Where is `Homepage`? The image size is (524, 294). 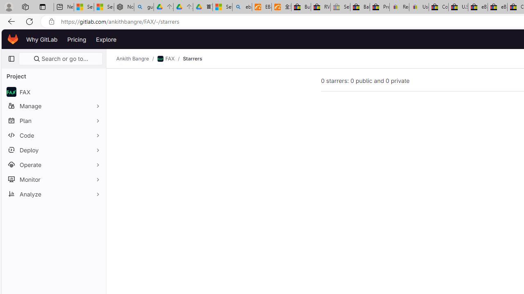
Homepage is located at coordinates (13, 39).